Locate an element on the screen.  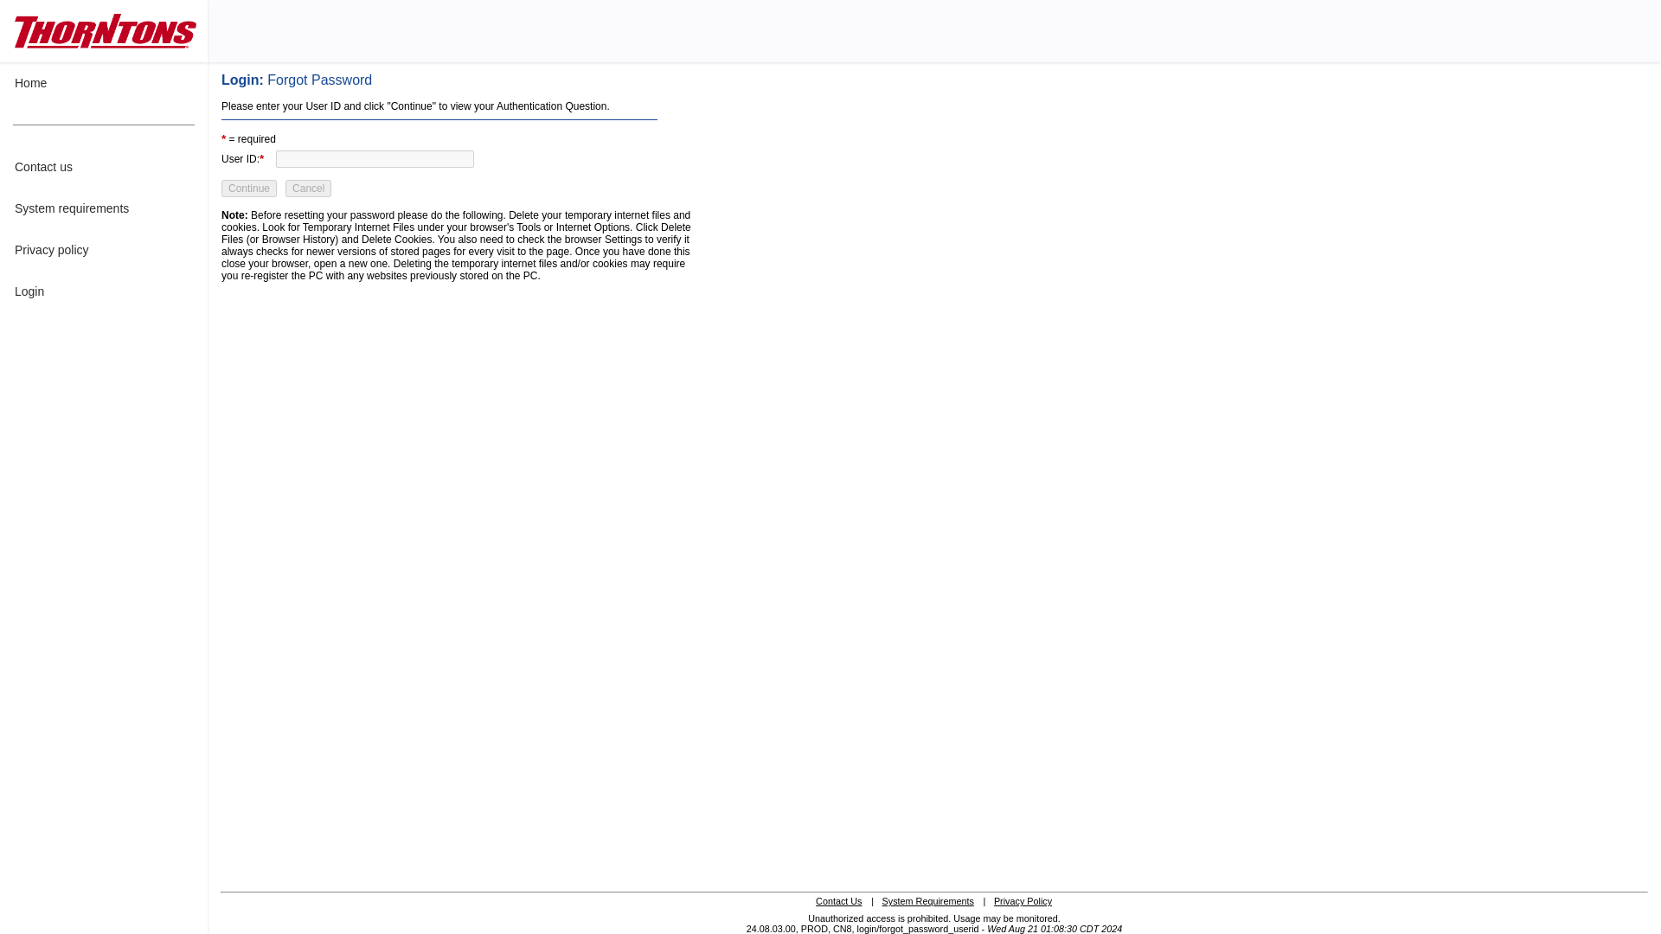
Contact us is located at coordinates (104, 166).